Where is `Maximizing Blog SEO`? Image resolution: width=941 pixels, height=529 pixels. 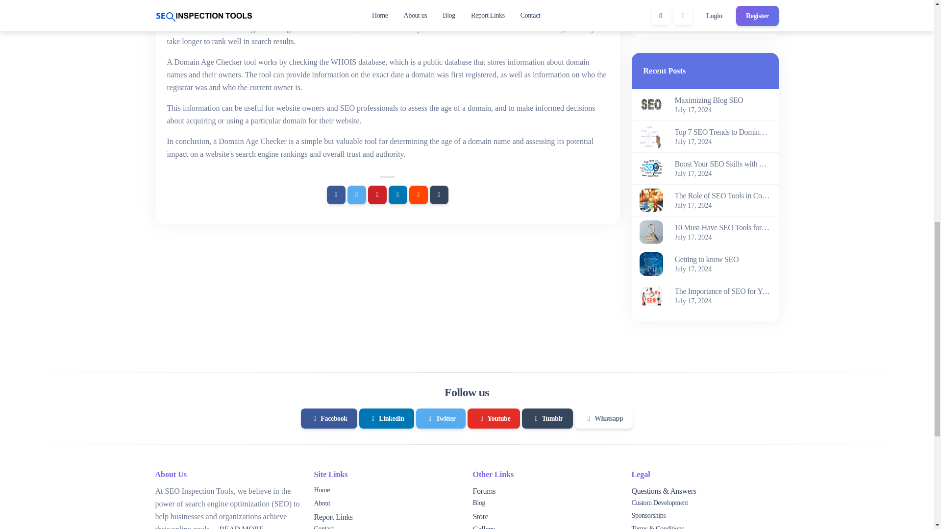
Maximizing Blog SEO is located at coordinates (722, 100).